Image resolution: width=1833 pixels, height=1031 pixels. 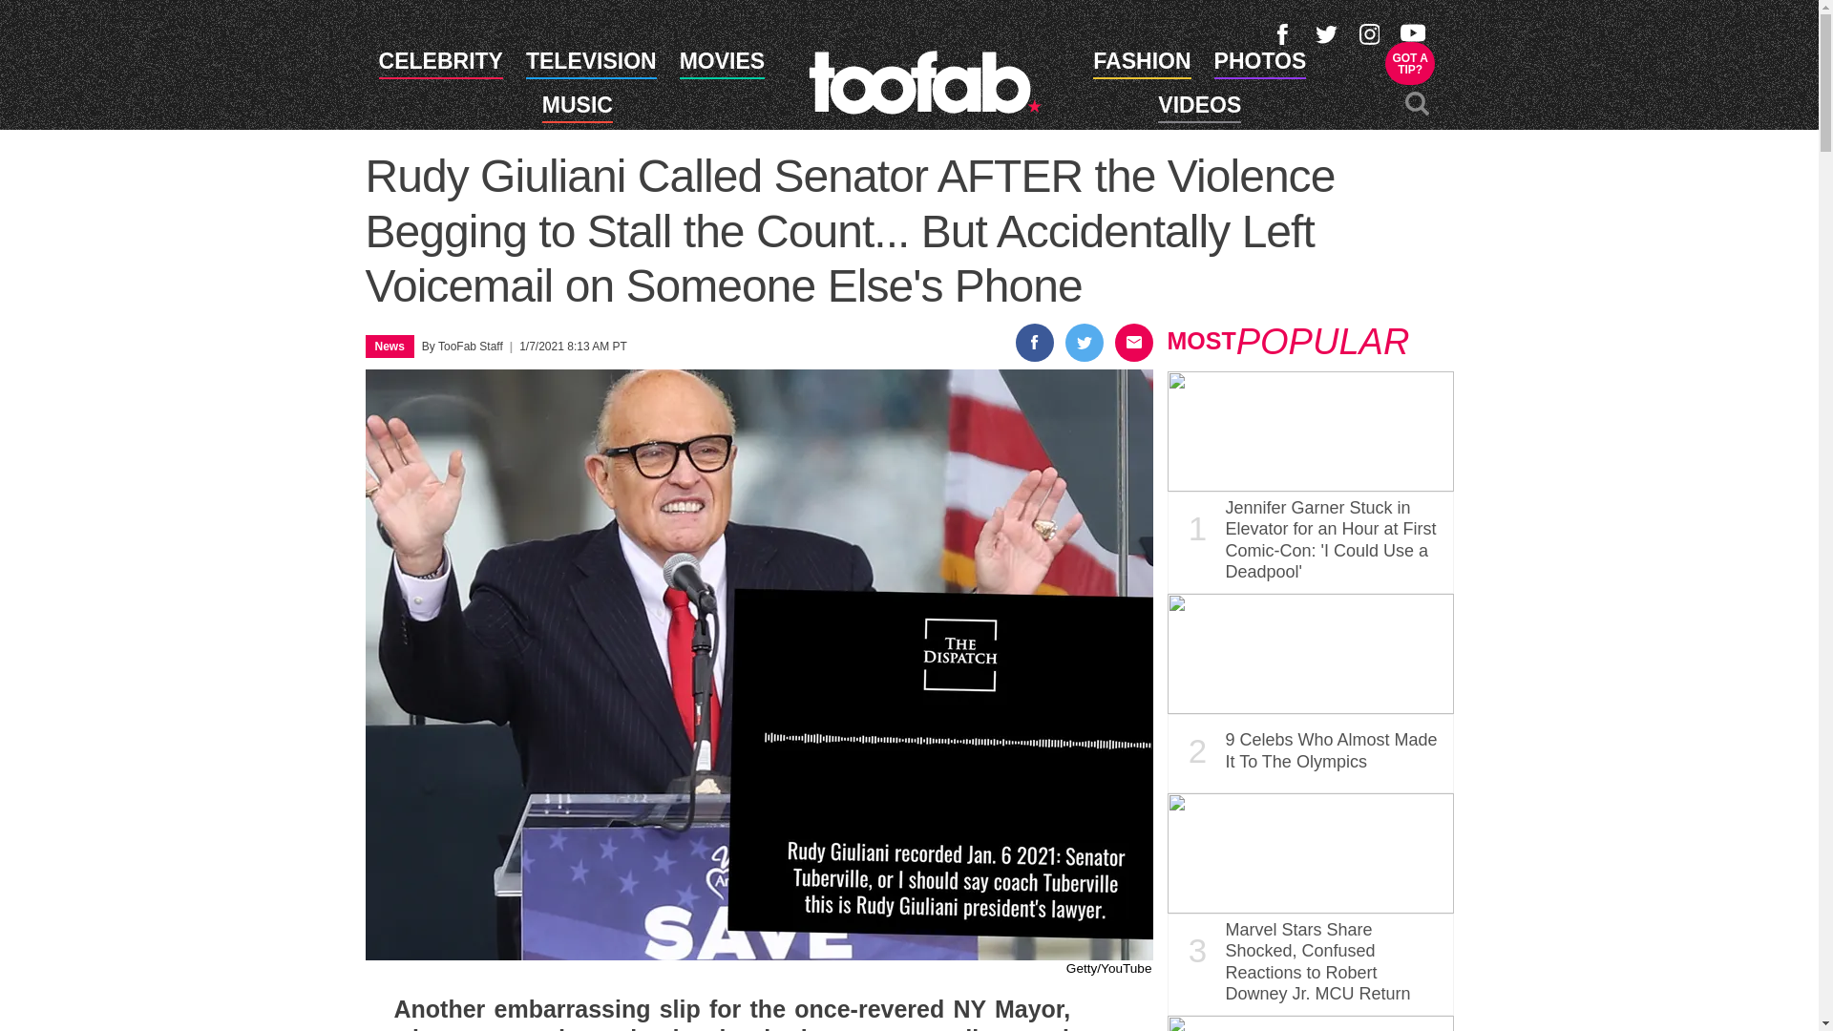 I want to click on VIDEOS, so click(x=1199, y=109).